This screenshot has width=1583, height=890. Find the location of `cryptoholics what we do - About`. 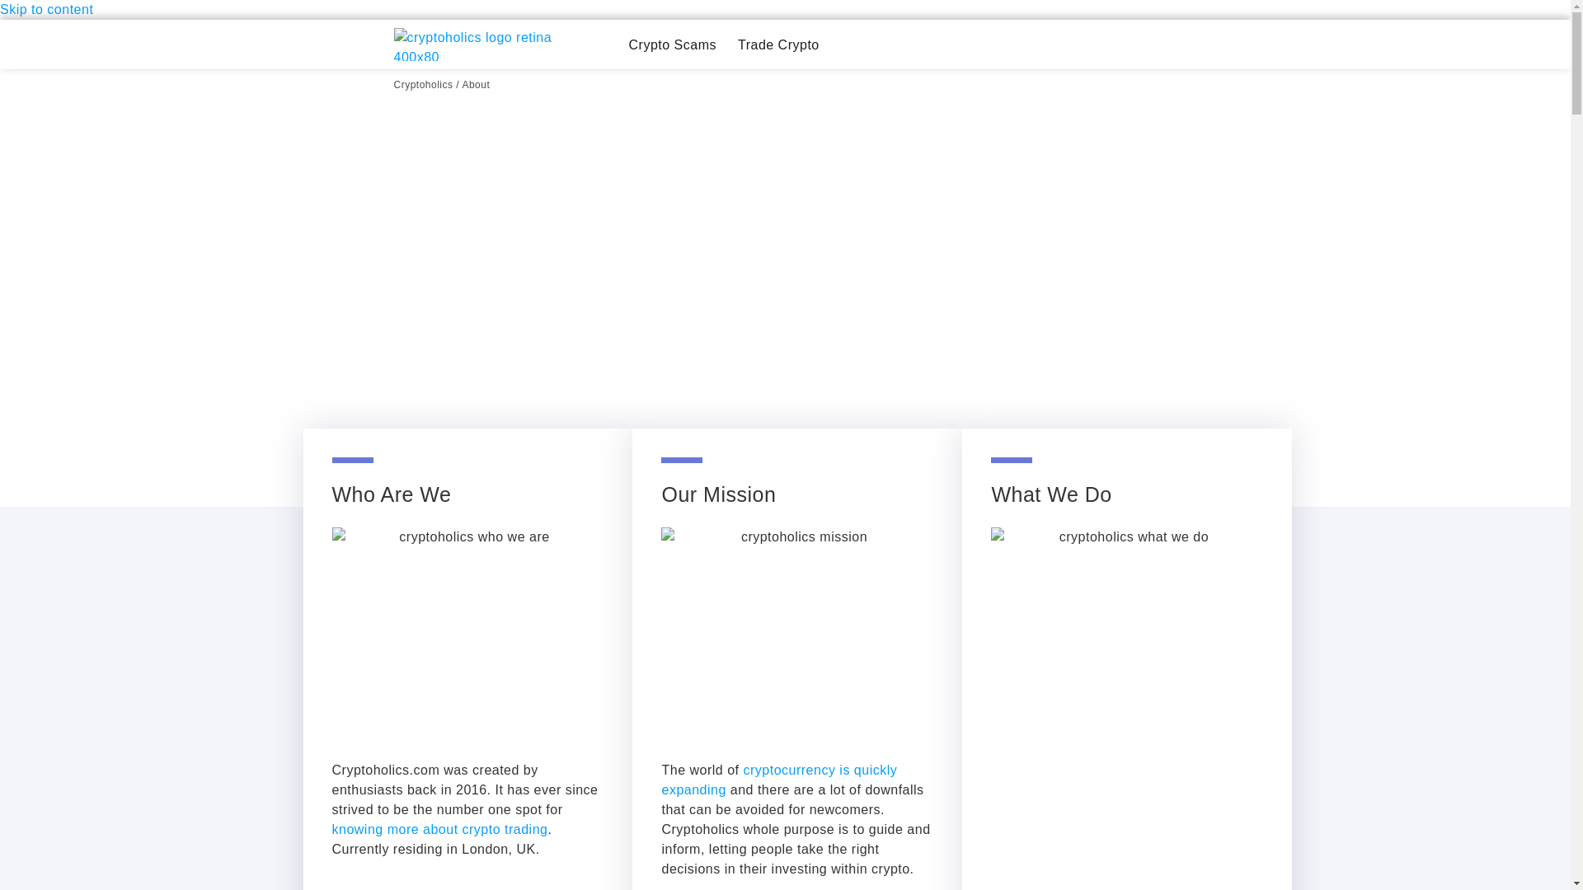

cryptoholics what we do - About is located at coordinates (1126, 636).